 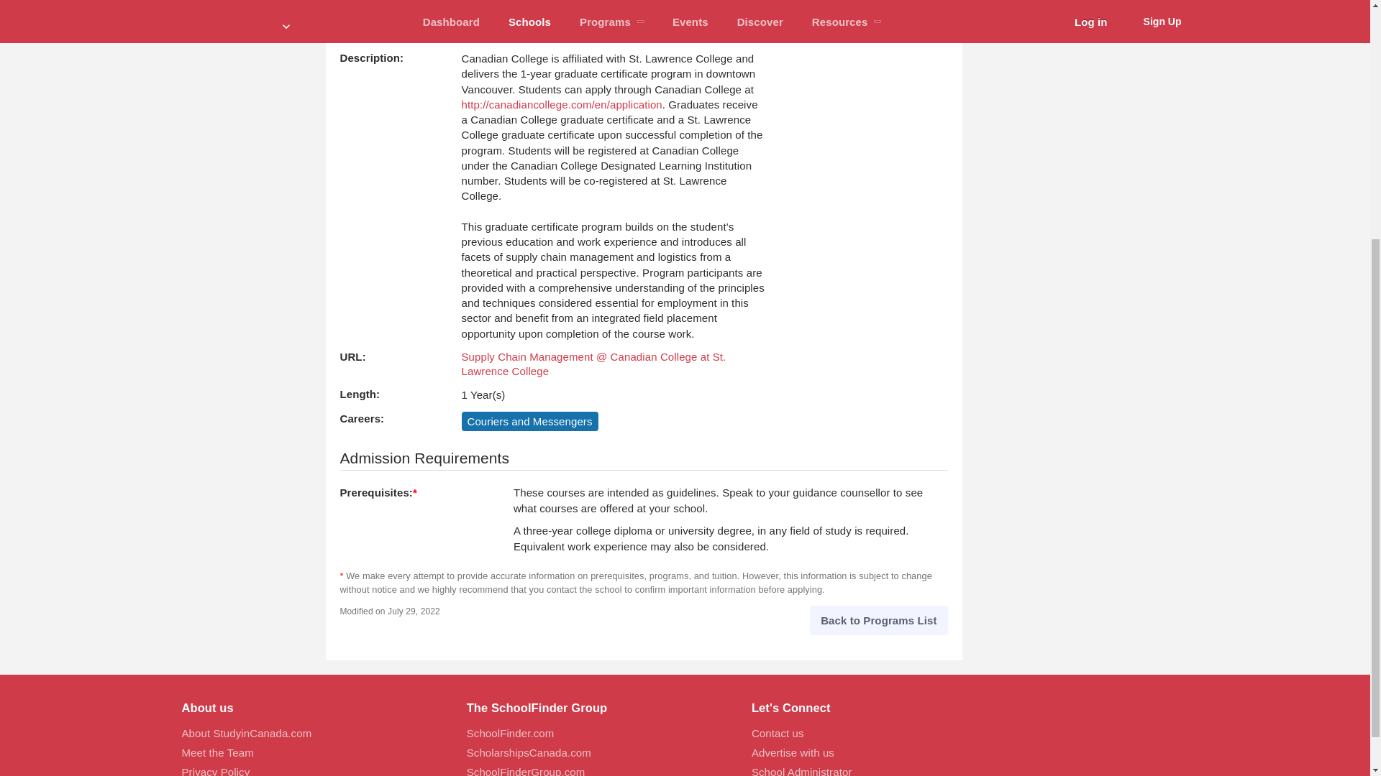 What do you see at coordinates (529, 421) in the screenshot?
I see `Couriers and Messengers` at bounding box center [529, 421].